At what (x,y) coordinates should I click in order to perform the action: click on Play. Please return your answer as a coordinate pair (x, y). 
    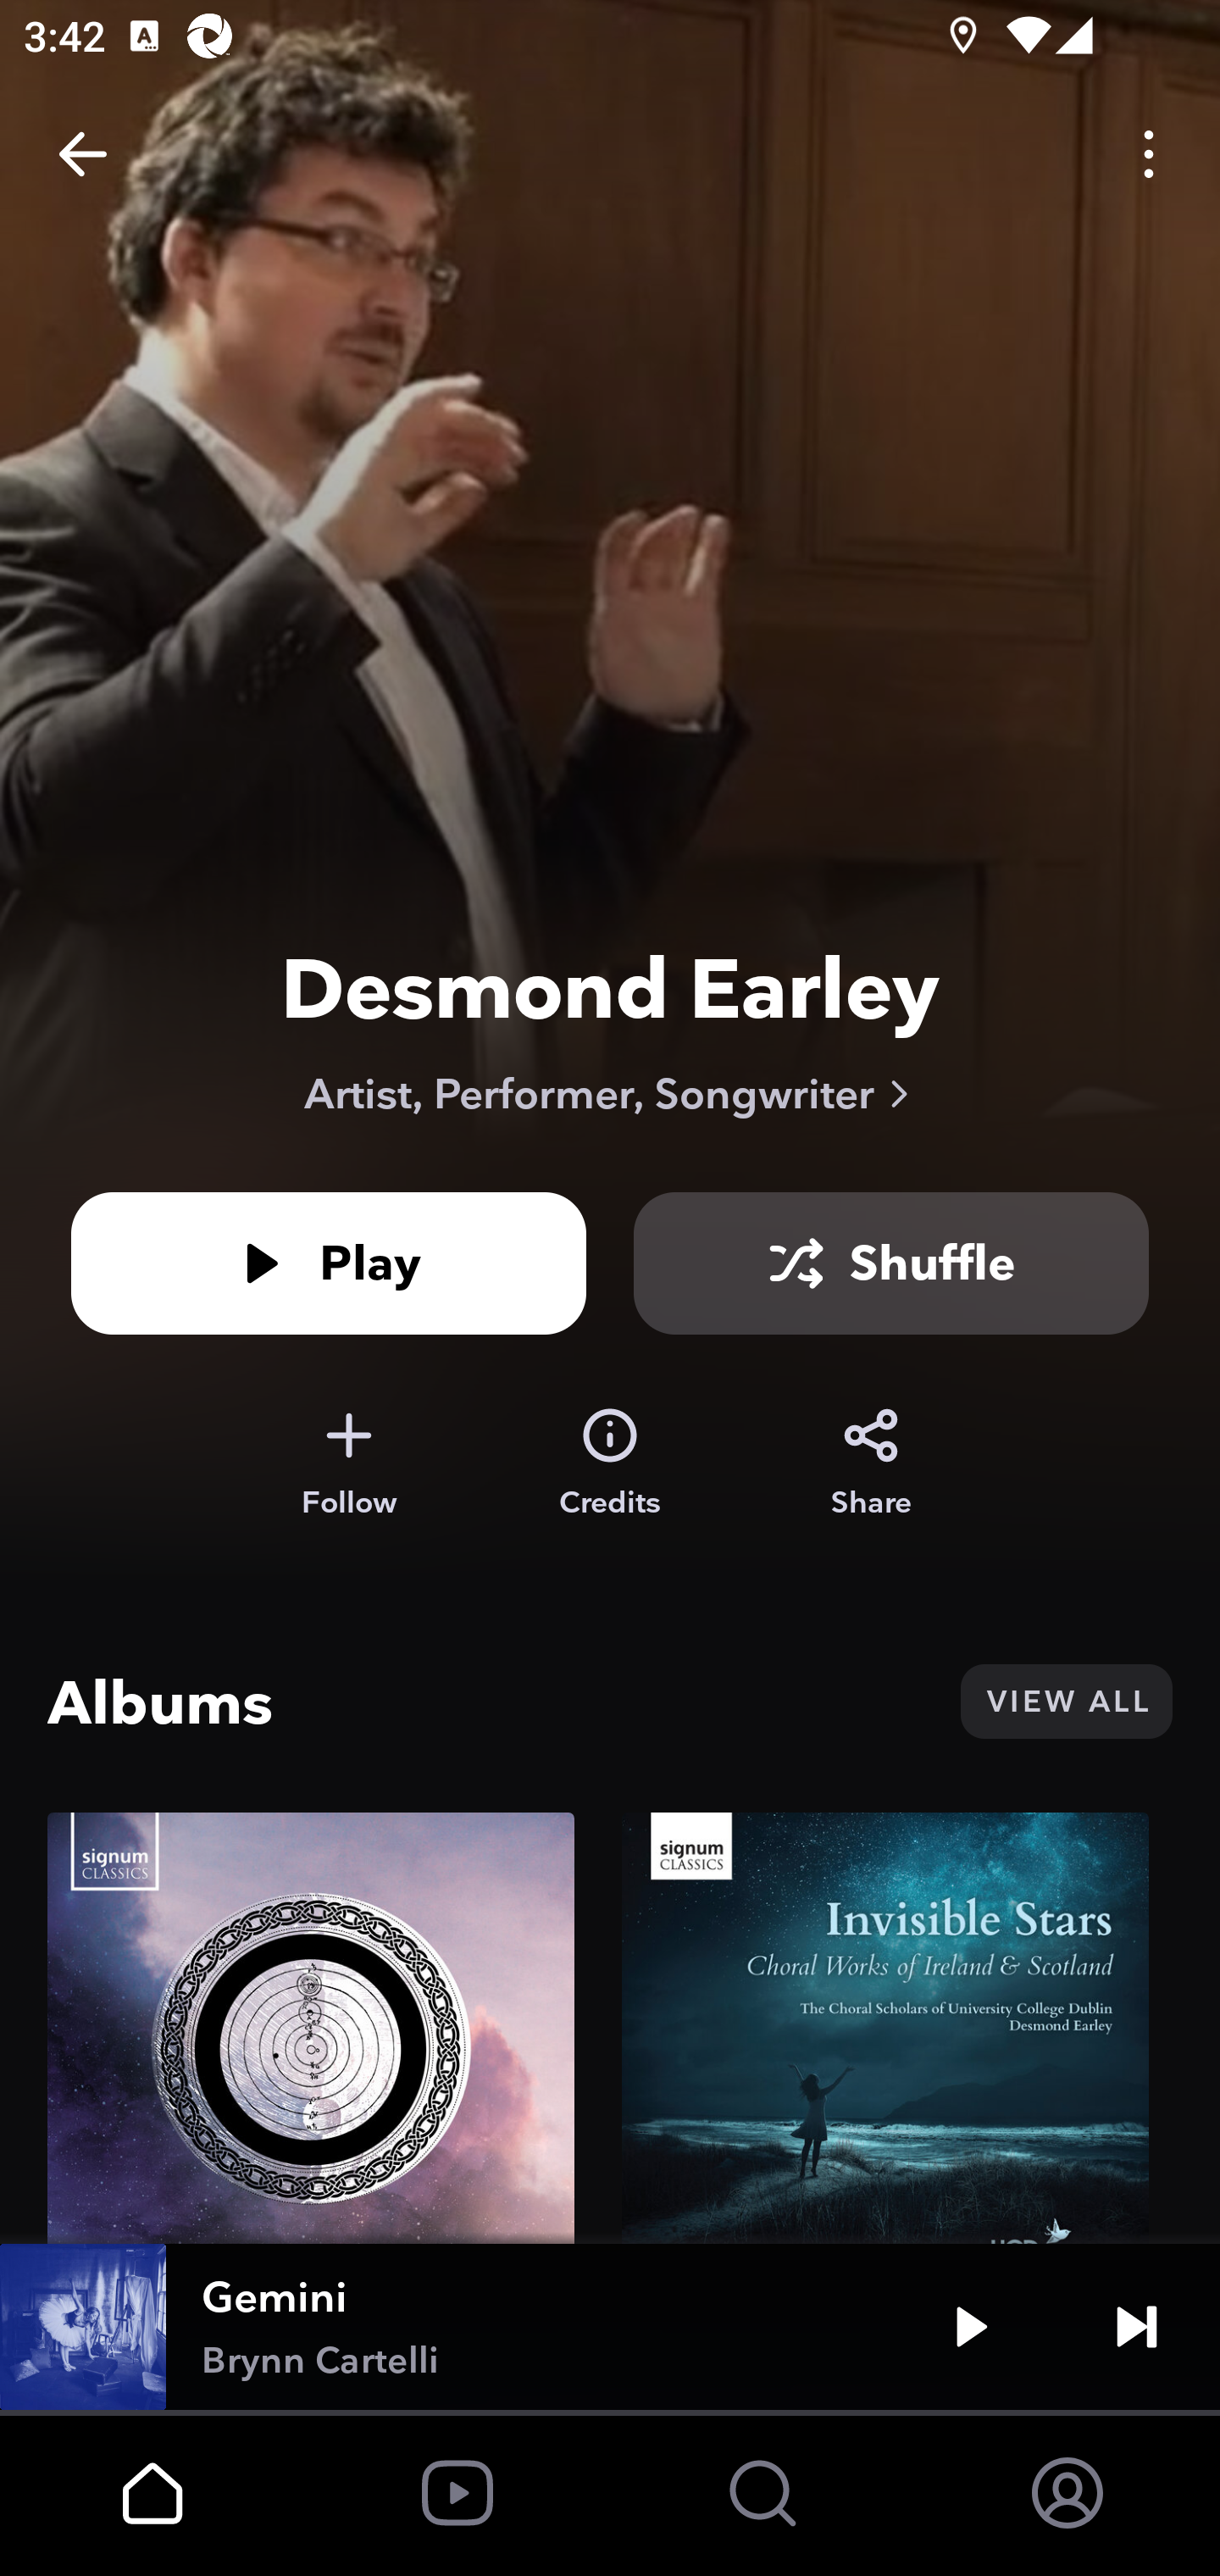
    Looking at the image, I should click on (971, 2327).